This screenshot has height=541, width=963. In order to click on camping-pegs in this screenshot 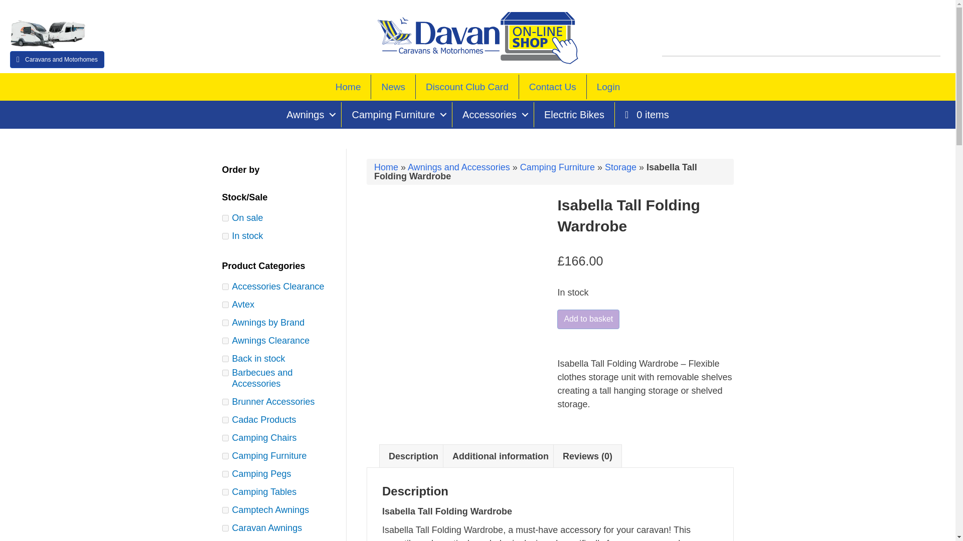, I will do `click(225, 474)`.